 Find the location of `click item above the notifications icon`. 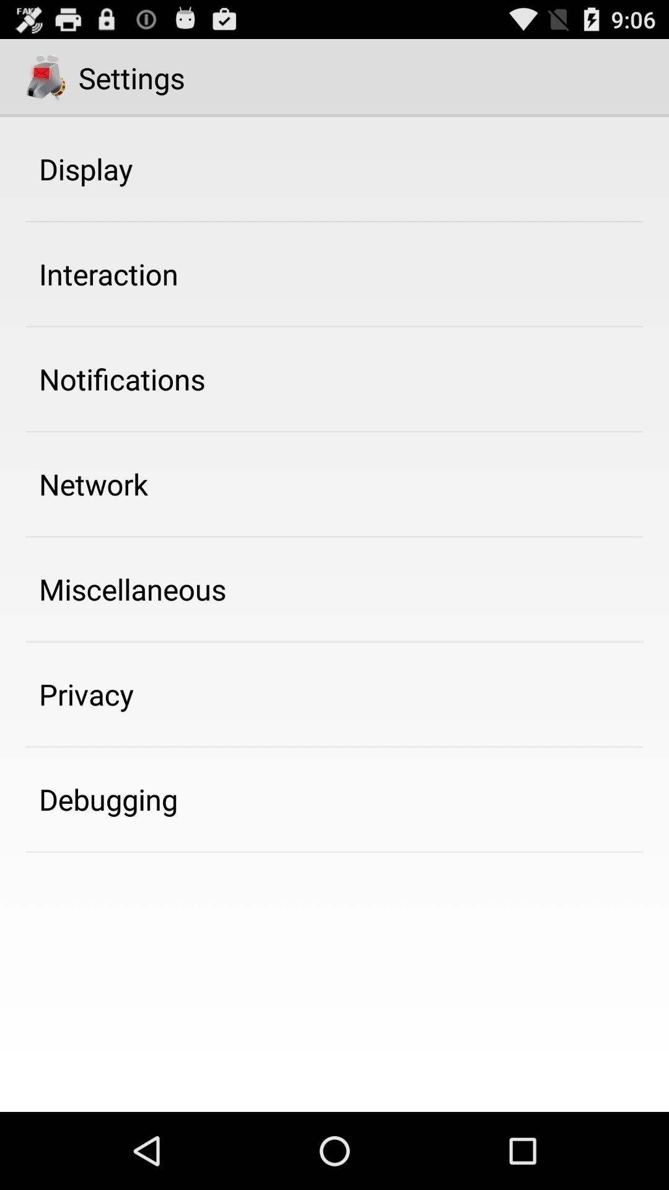

click item above the notifications icon is located at coordinates (109, 274).